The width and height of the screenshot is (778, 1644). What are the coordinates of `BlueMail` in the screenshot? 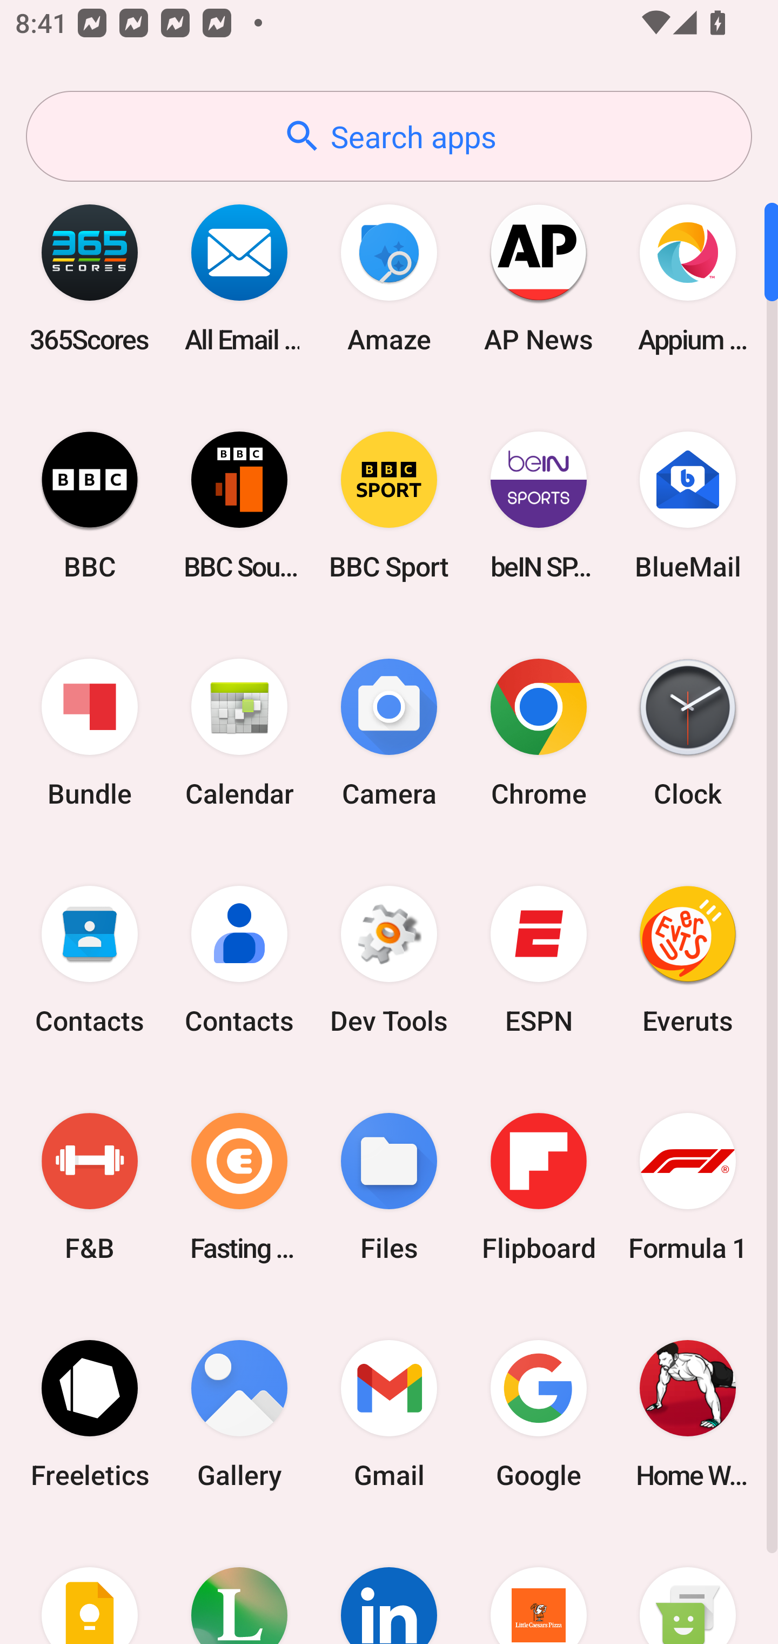 It's located at (688, 505).